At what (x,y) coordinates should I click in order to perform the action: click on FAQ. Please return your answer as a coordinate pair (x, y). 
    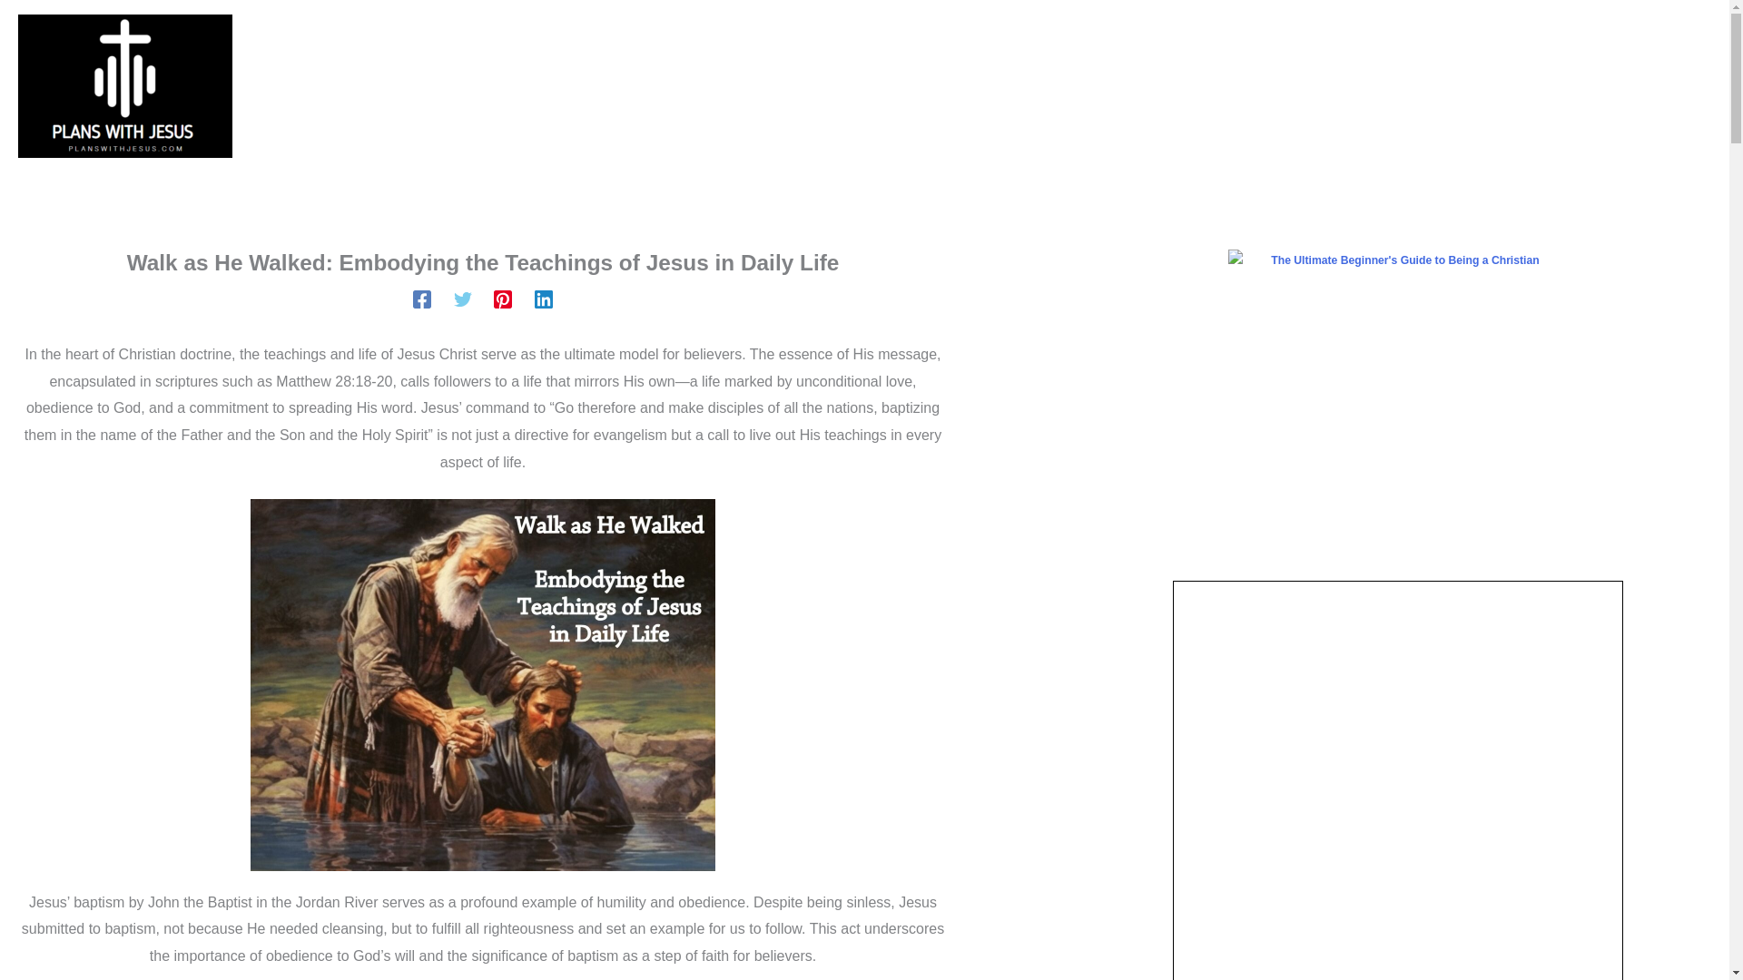
    Looking at the image, I should click on (1049, 86).